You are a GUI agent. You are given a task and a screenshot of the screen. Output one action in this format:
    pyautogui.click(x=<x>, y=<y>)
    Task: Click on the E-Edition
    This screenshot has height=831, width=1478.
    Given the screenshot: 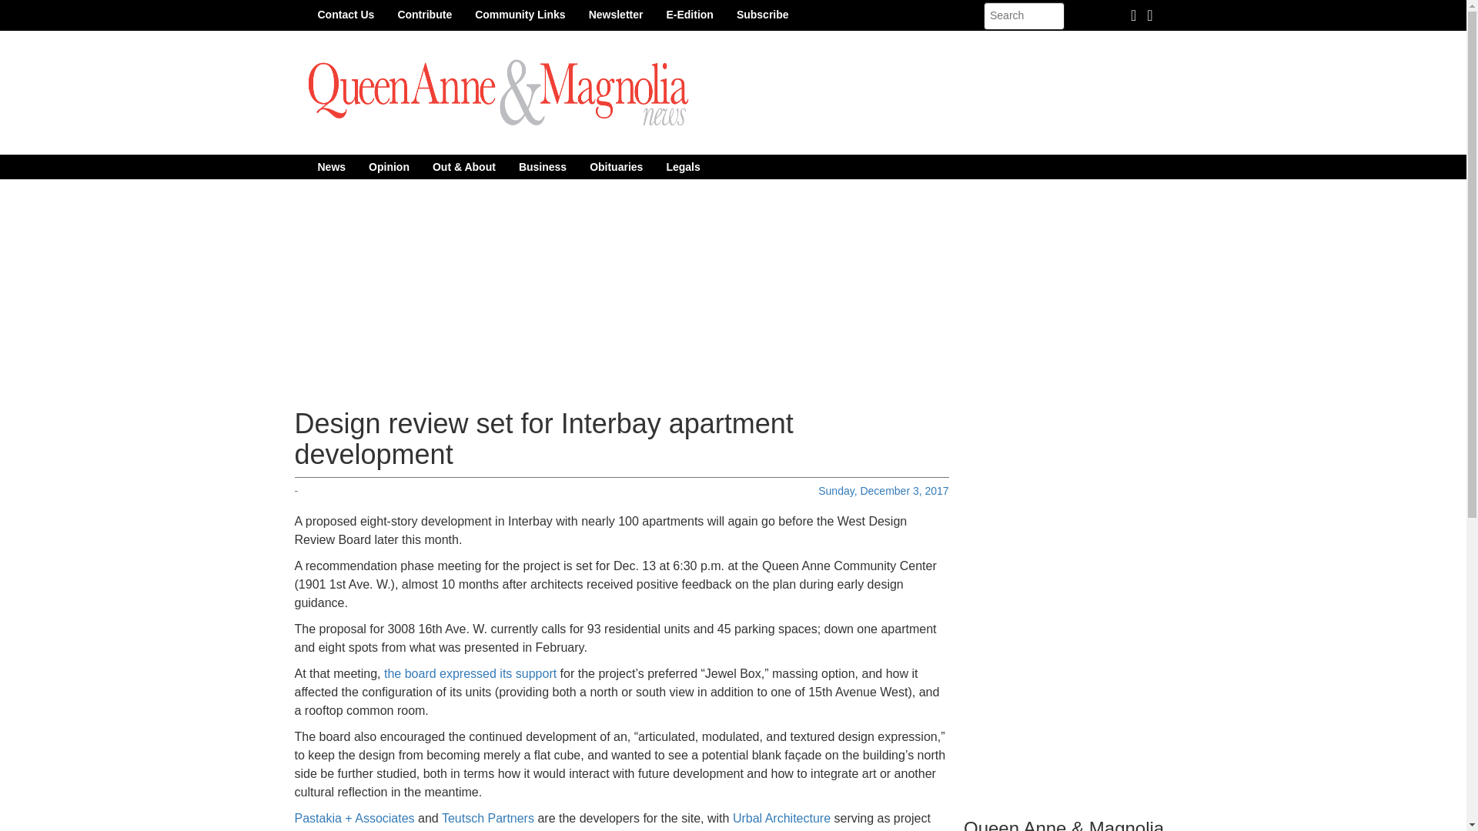 What is the action you would take?
    pyautogui.click(x=689, y=14)
    